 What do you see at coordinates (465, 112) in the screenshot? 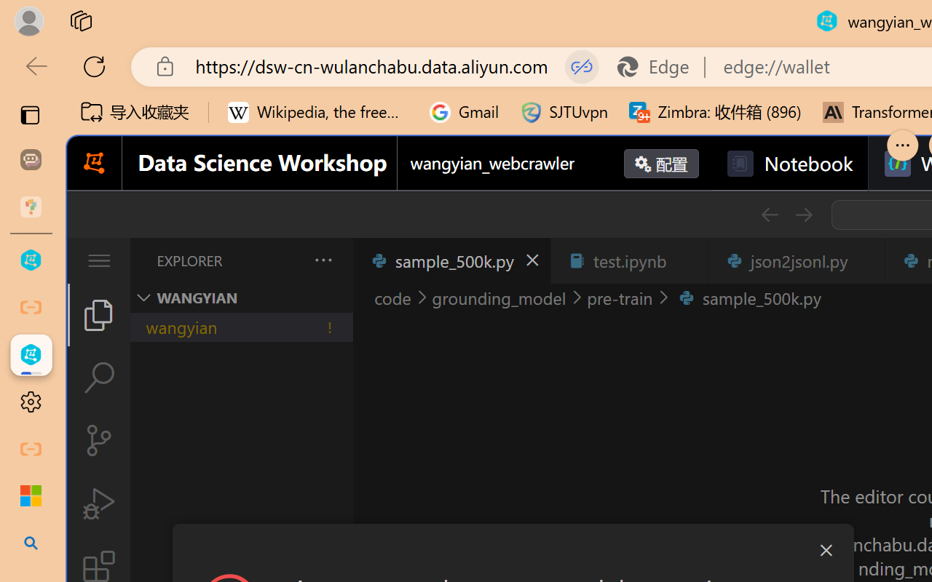
I see `Gmail` at bounding box center [465, 112].